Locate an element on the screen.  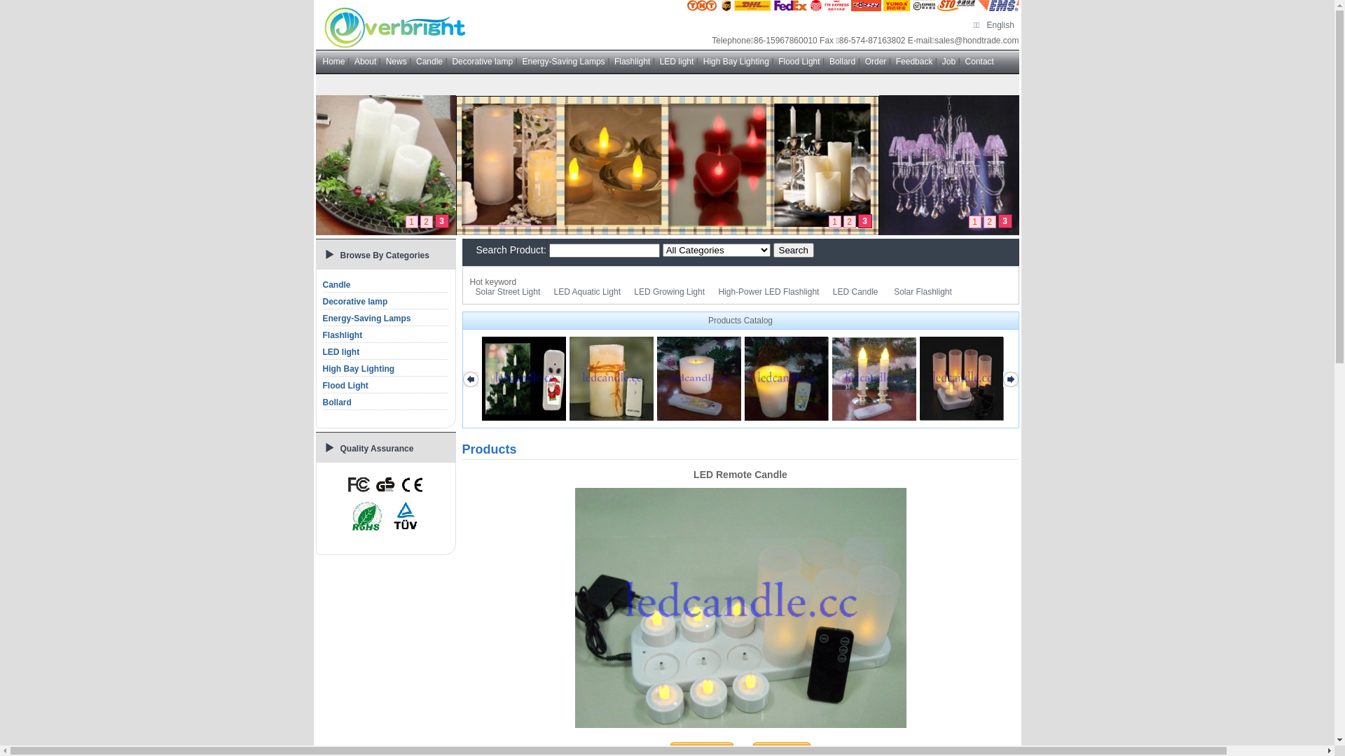
High Bay Lighting is located at coordinates (385, 369).